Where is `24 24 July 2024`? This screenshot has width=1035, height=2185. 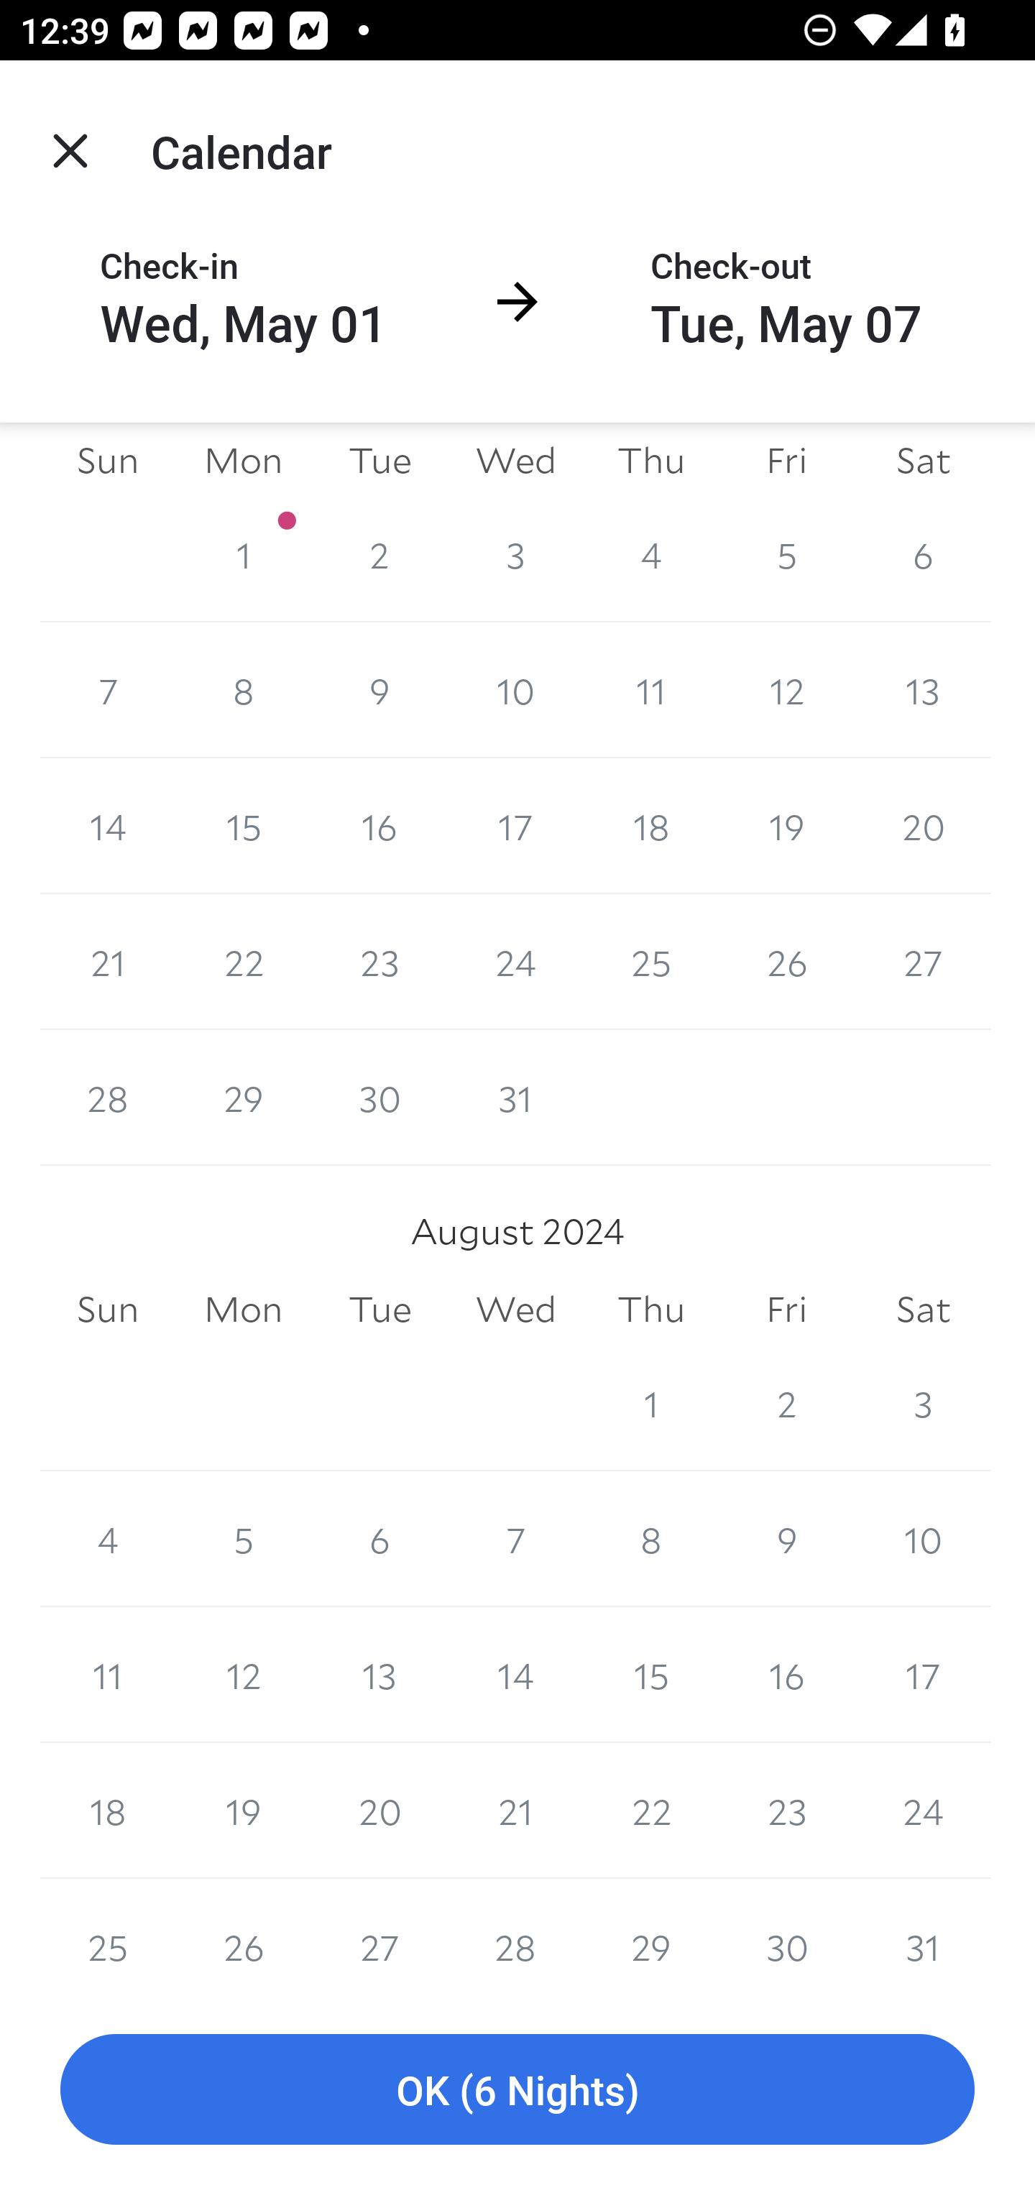 24 24 July 2024 is located at coordinates (516, 961).